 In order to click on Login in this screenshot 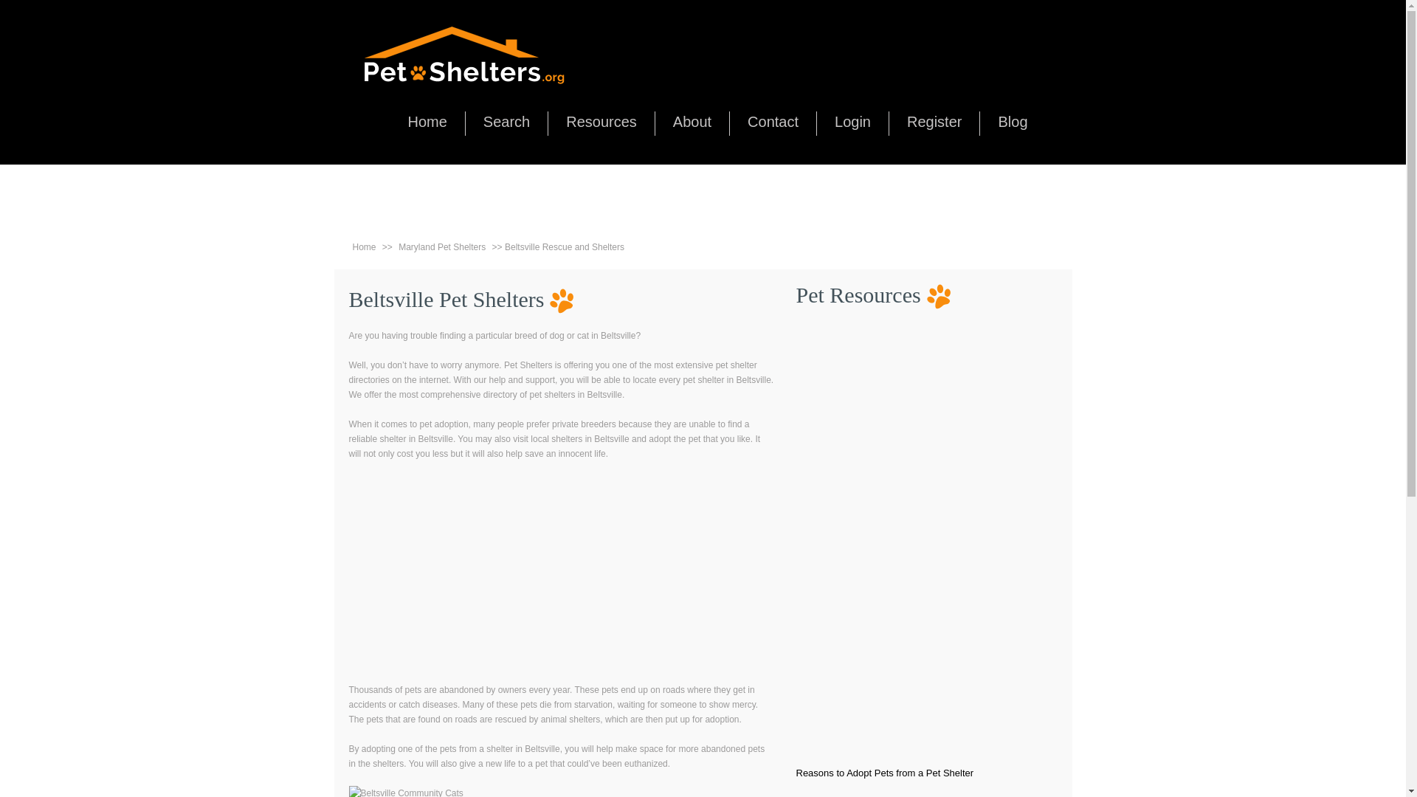, I will do `click(852, 122)`.